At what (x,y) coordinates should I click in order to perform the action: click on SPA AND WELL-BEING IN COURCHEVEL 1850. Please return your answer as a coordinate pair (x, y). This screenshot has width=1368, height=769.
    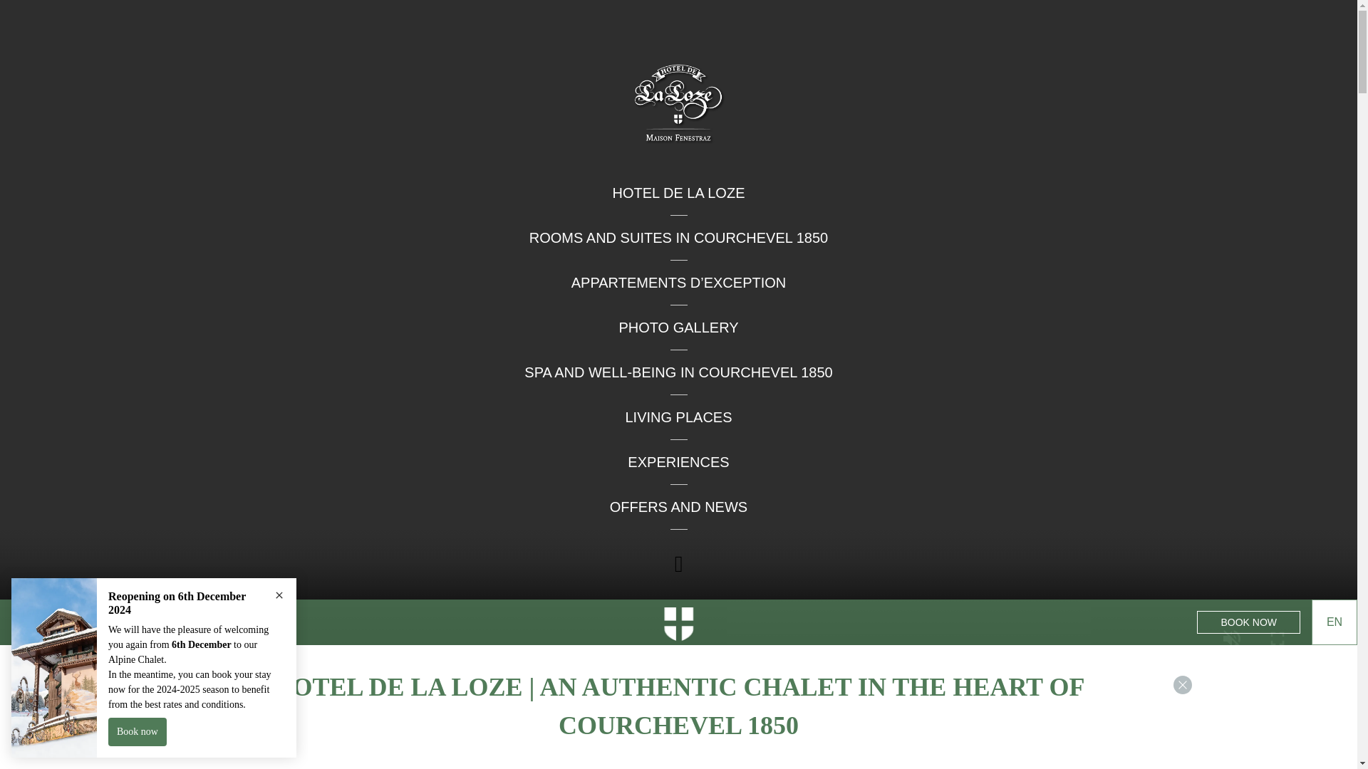
    Looking at the image, I should click on (678, 372).